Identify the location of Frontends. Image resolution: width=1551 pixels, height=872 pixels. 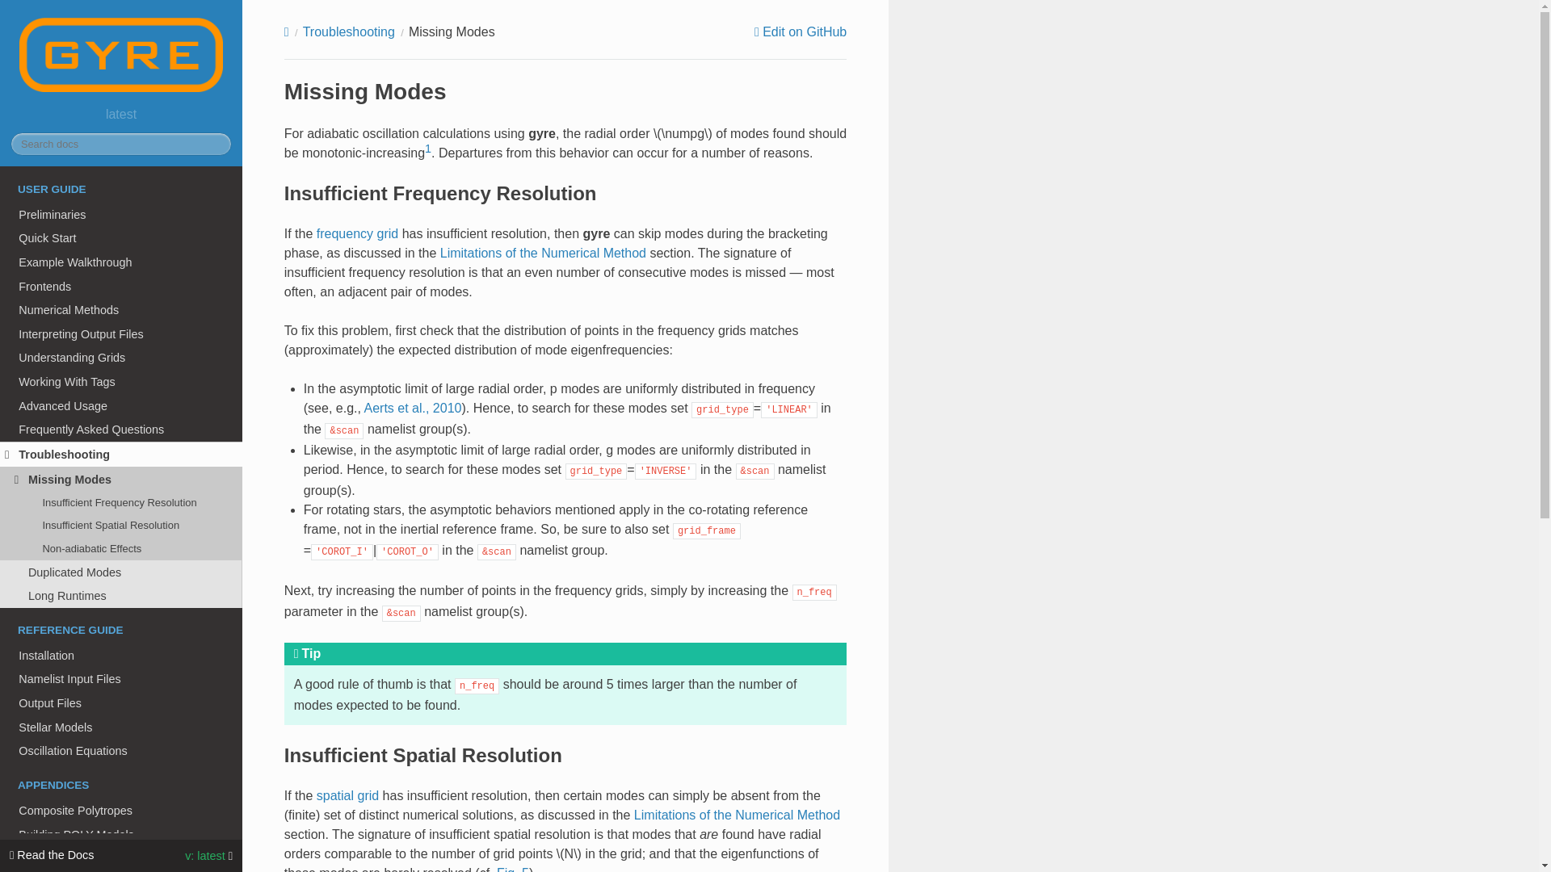
(121, 287).